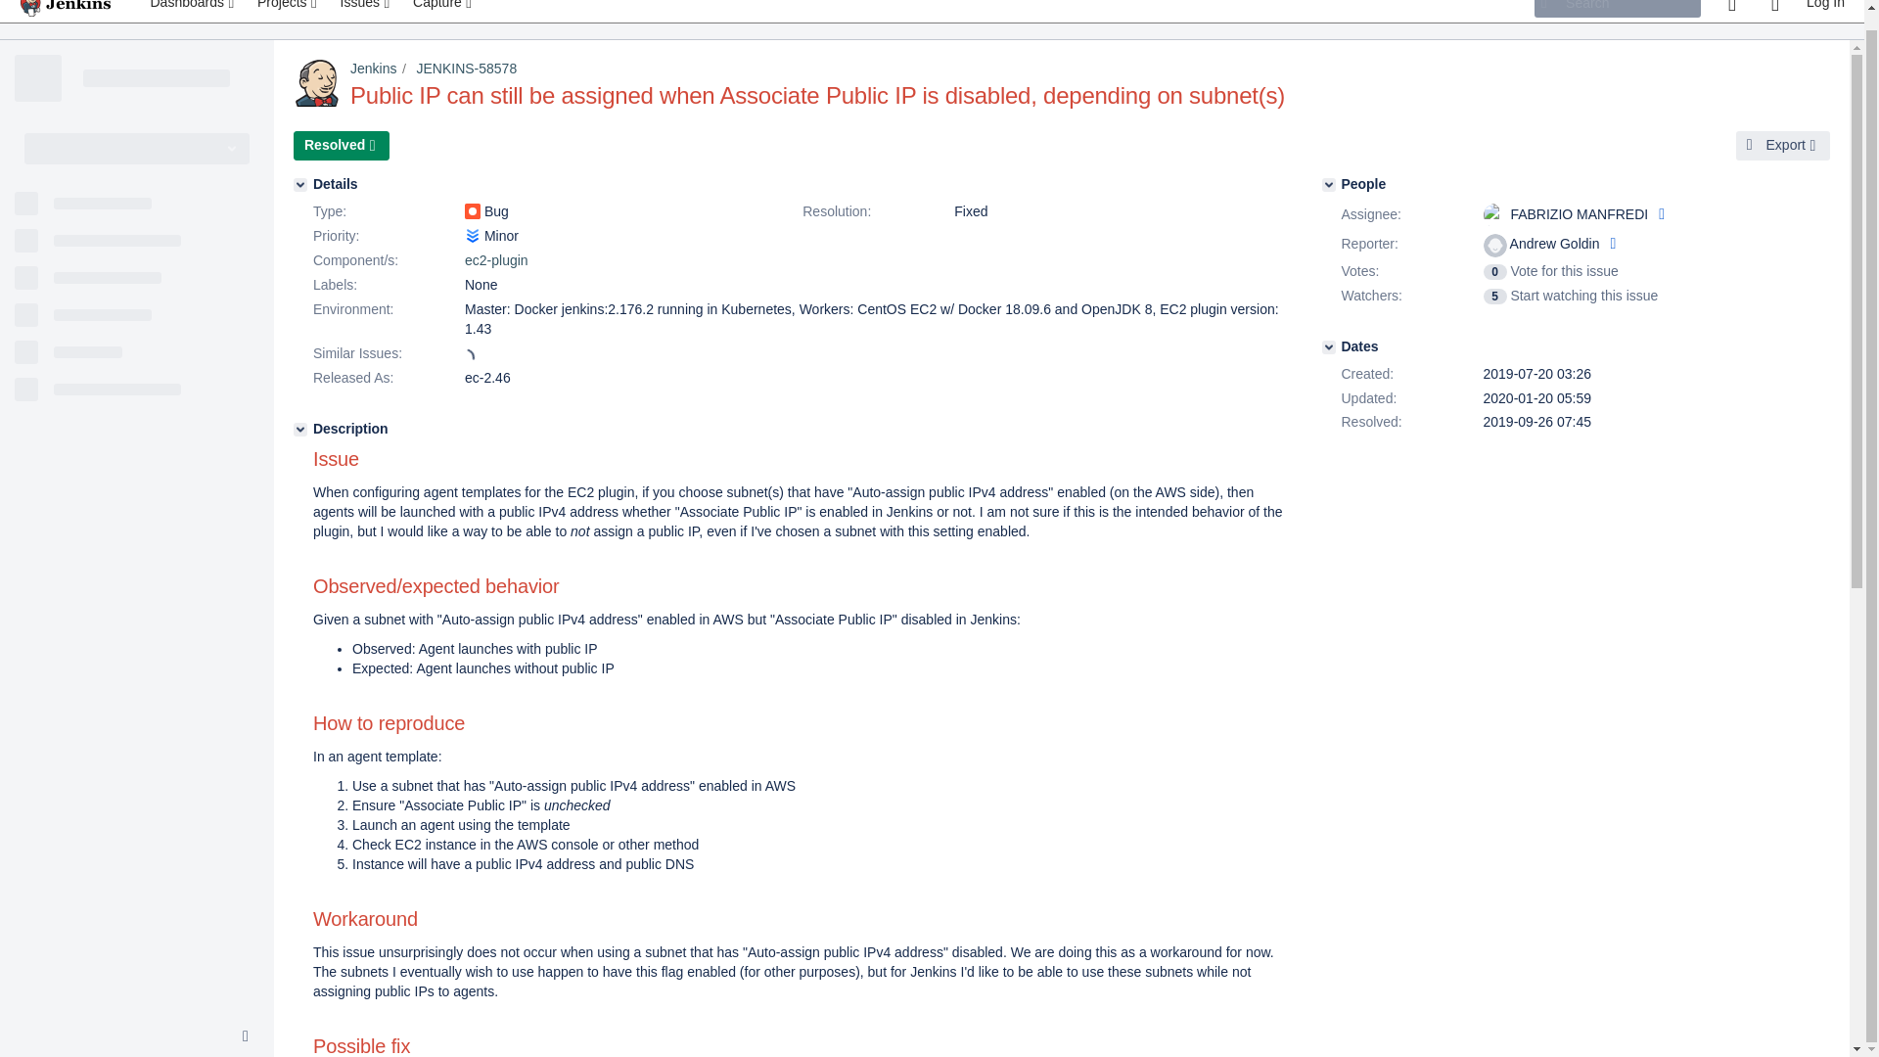 The width and height of the screenshot is (1879, 1057). I want to click on Give feedback to Atlassian, so click(1731, 11).